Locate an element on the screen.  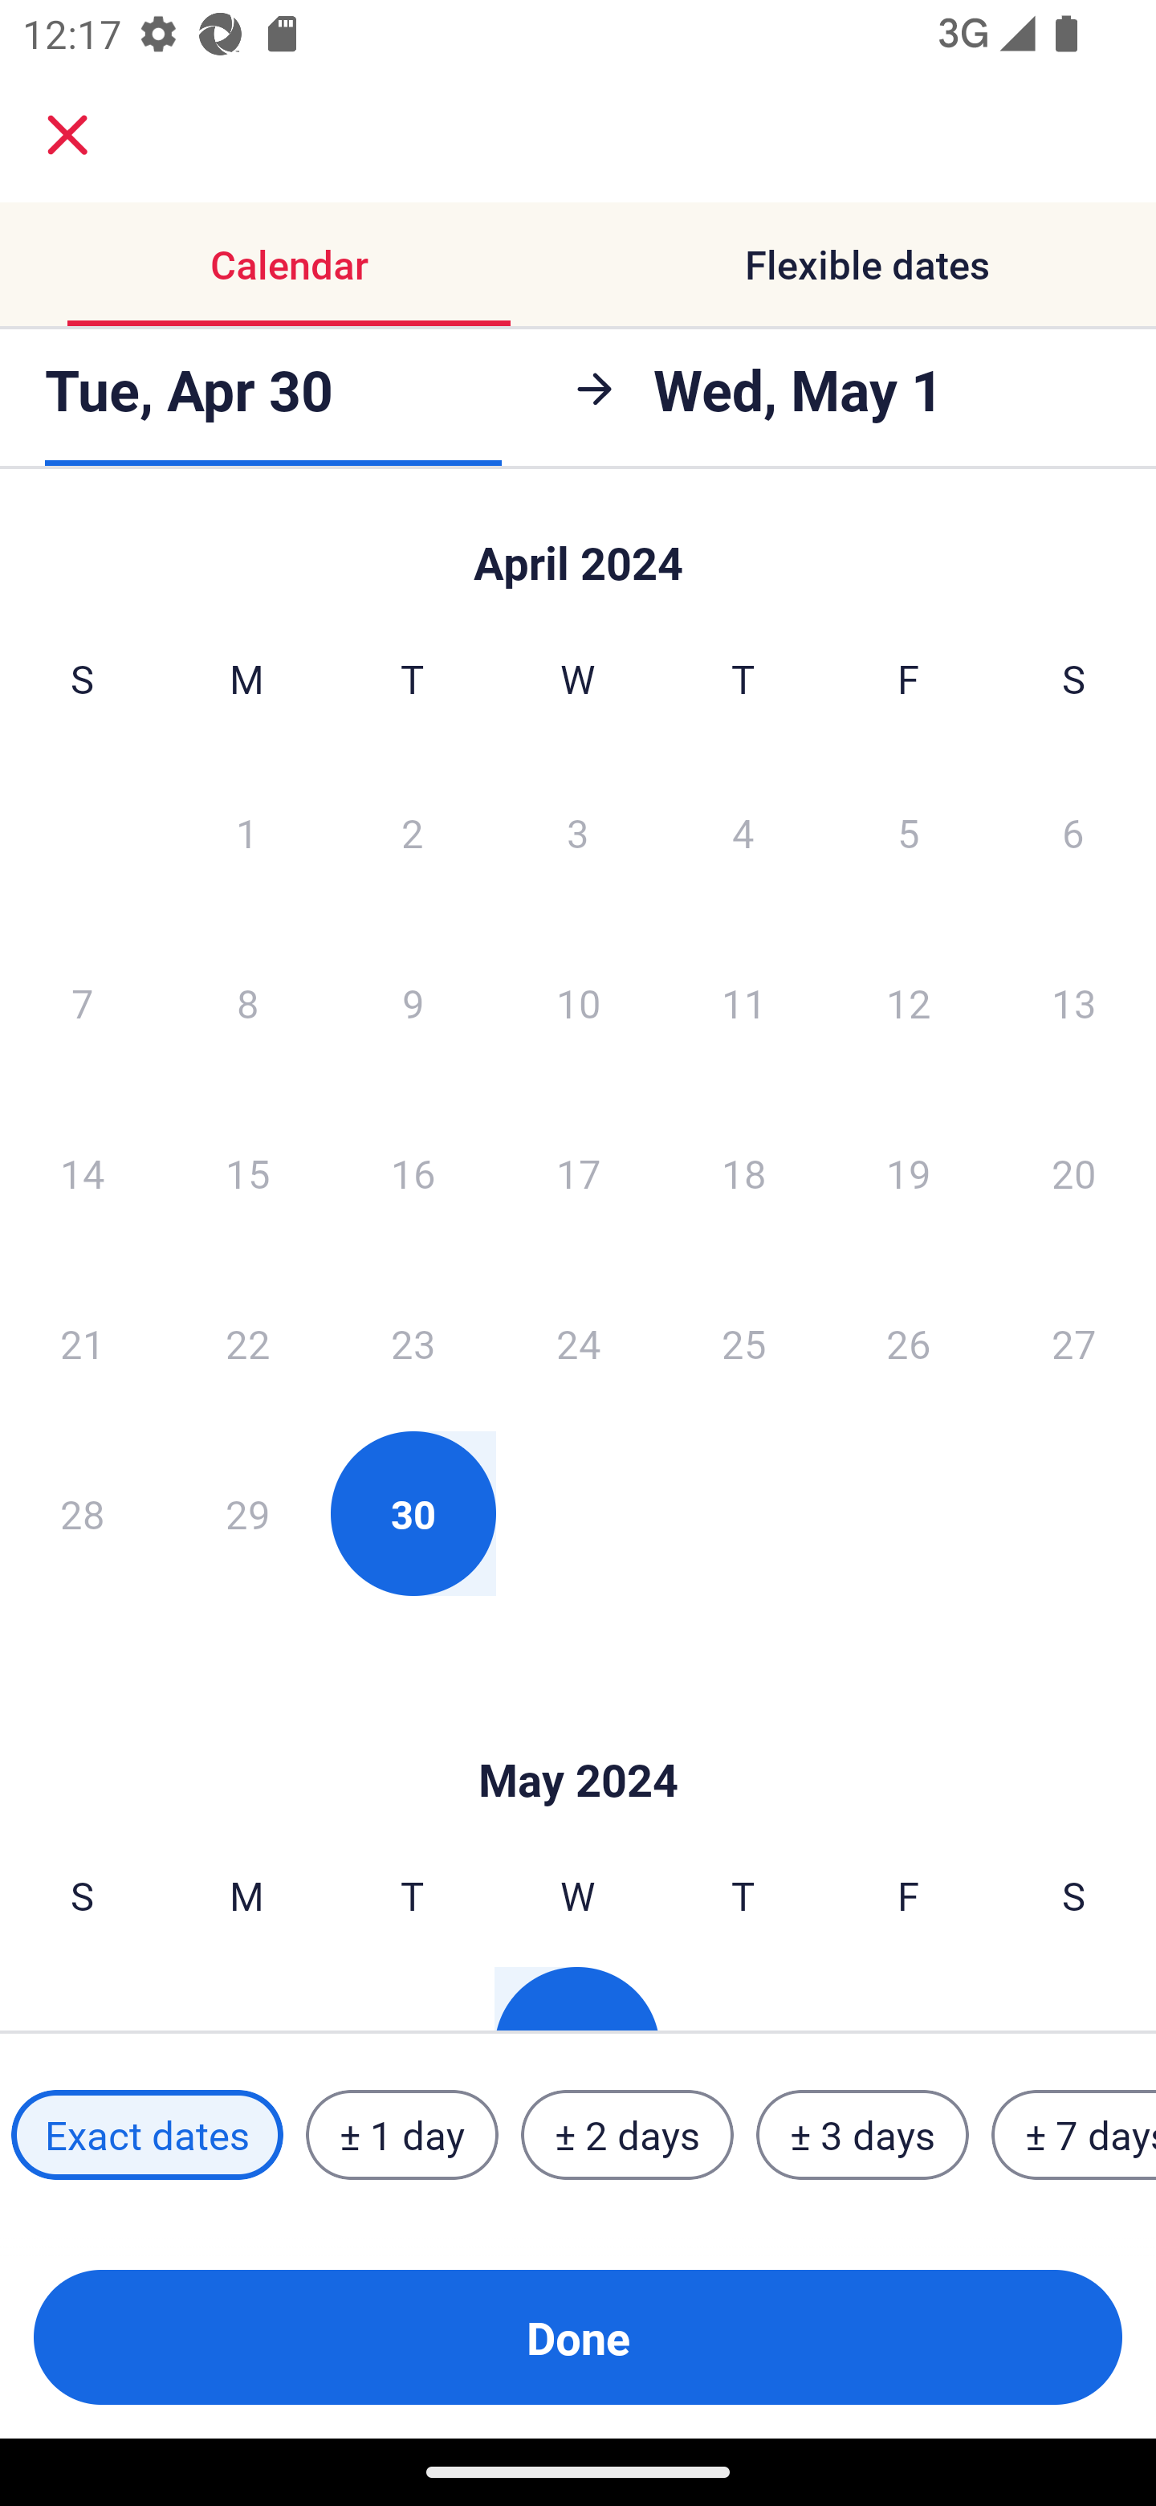
11 Thursday, April 11, 2024 is located at coordinates (743, 1002).